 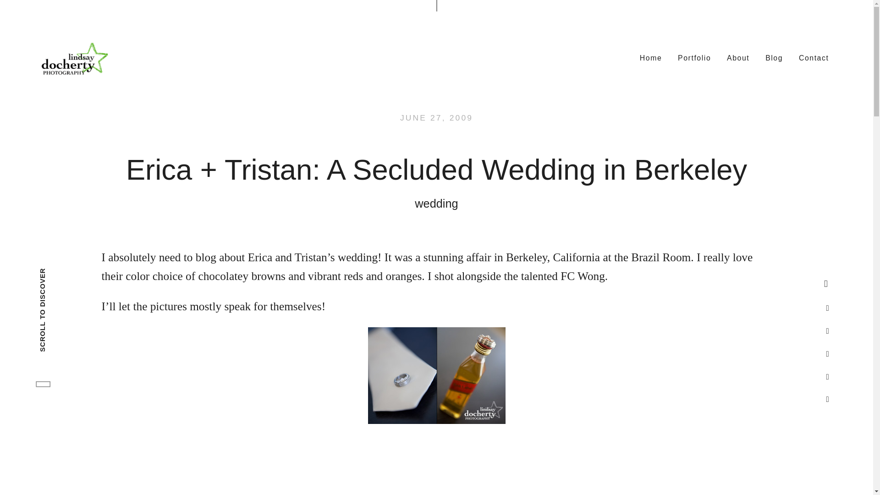 What do you see at coordinates (774, 57) in the screenshot?
I see `Blog` at bounding box center [774, 57].